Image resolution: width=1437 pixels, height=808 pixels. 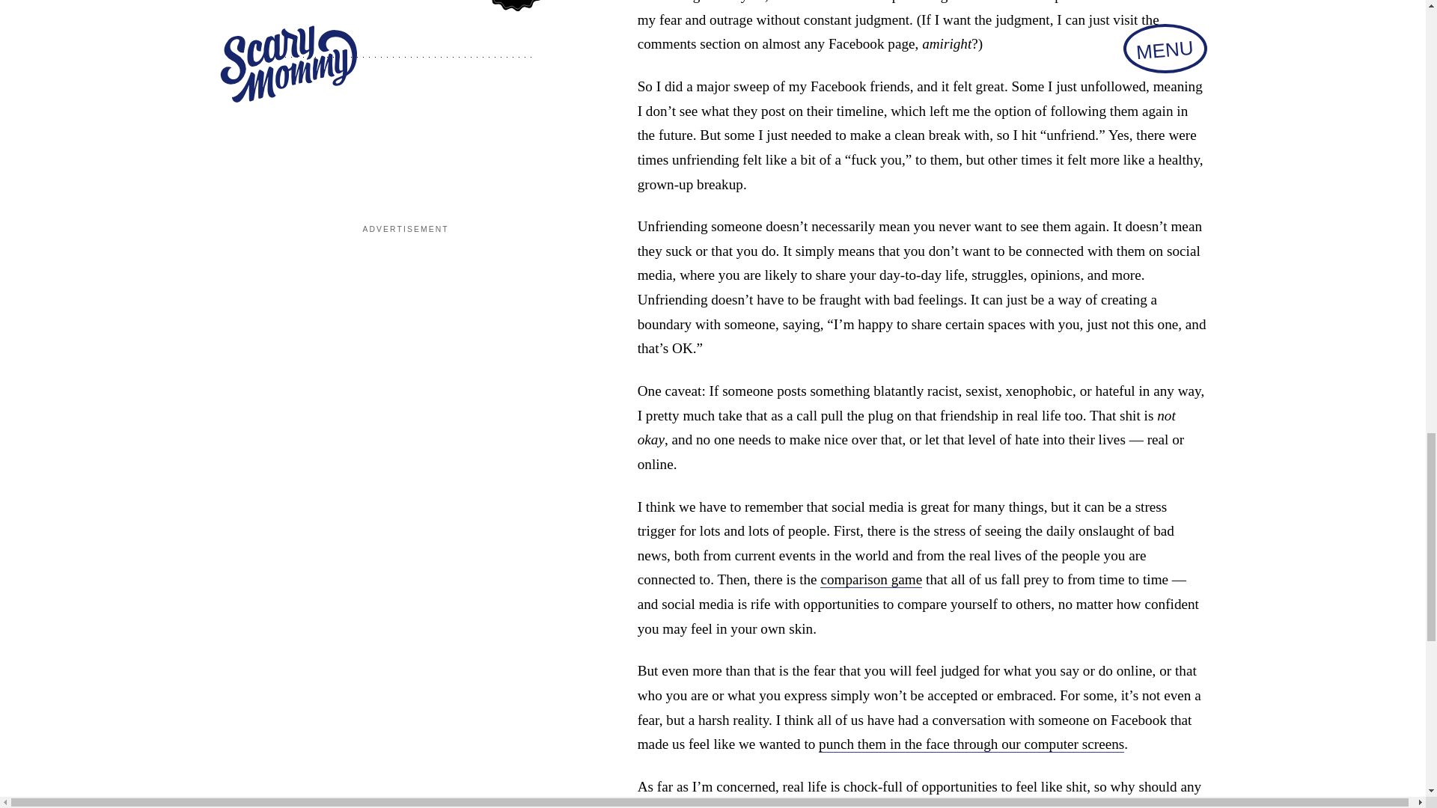 I want to click on punch them in the face through our computer screens, so click(x=971, y=744).